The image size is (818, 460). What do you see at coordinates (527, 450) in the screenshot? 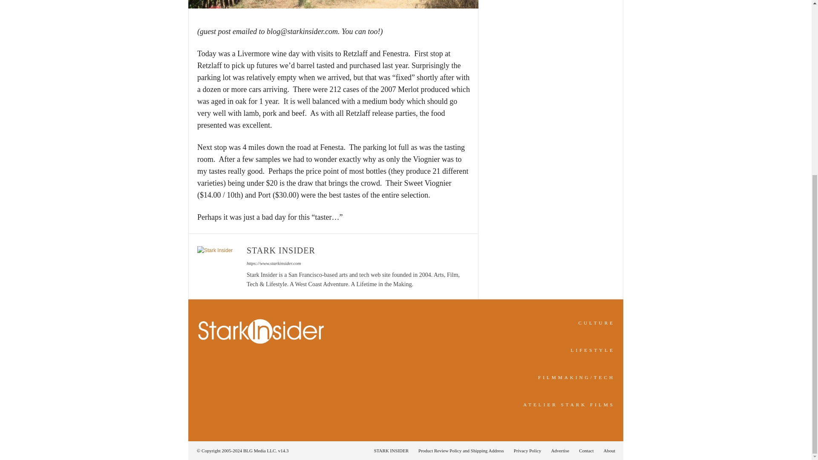
I see `Privacy Policy` at bounding box center [527, 450].